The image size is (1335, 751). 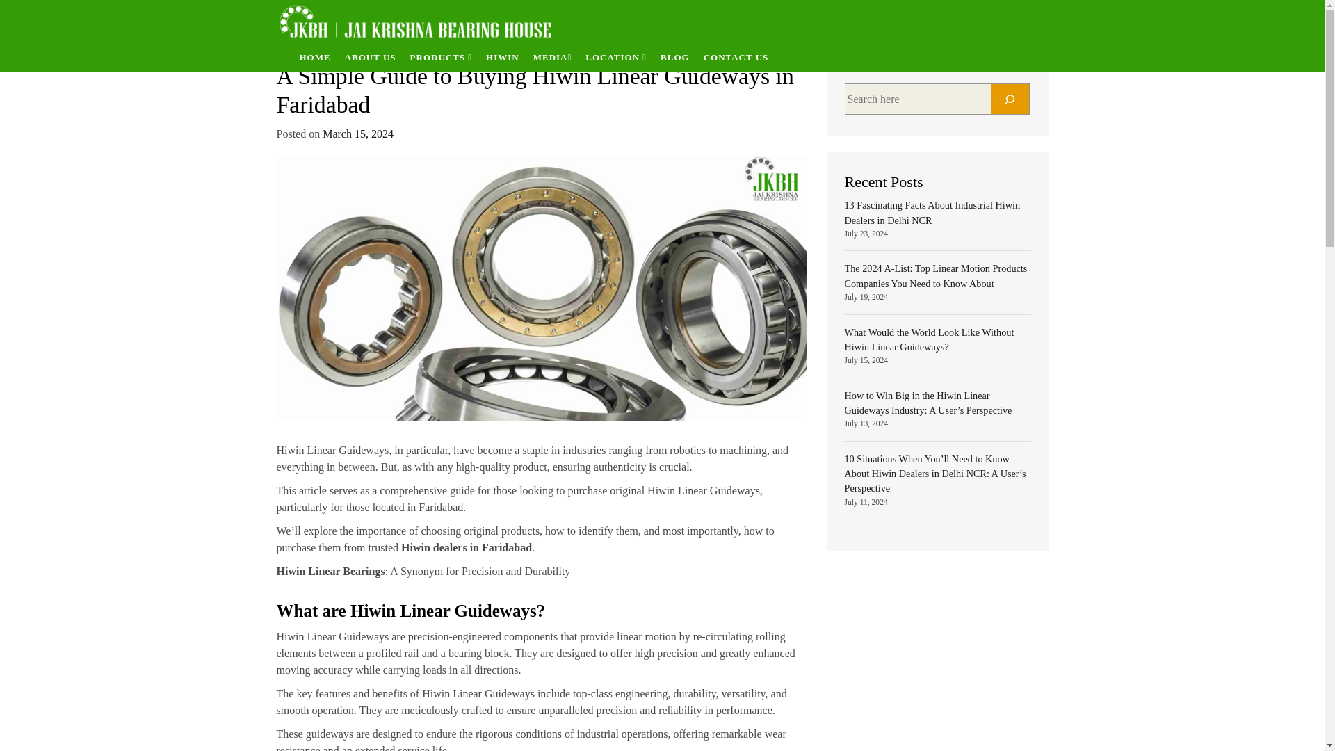 I want to click on CONTACT US, so click(x=736, y=57).